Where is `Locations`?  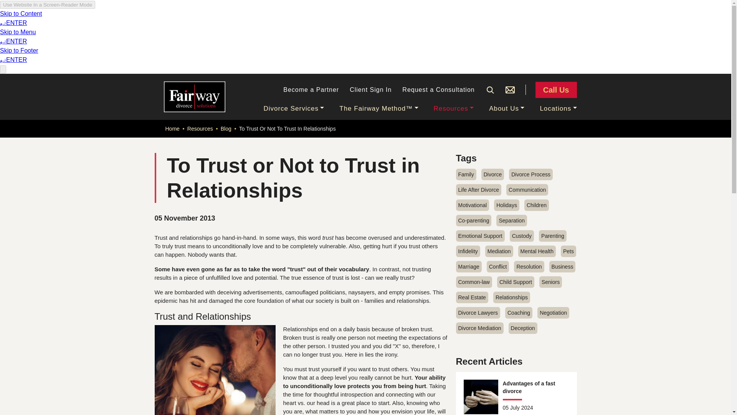
Locations is located at coordinates (558, 108).